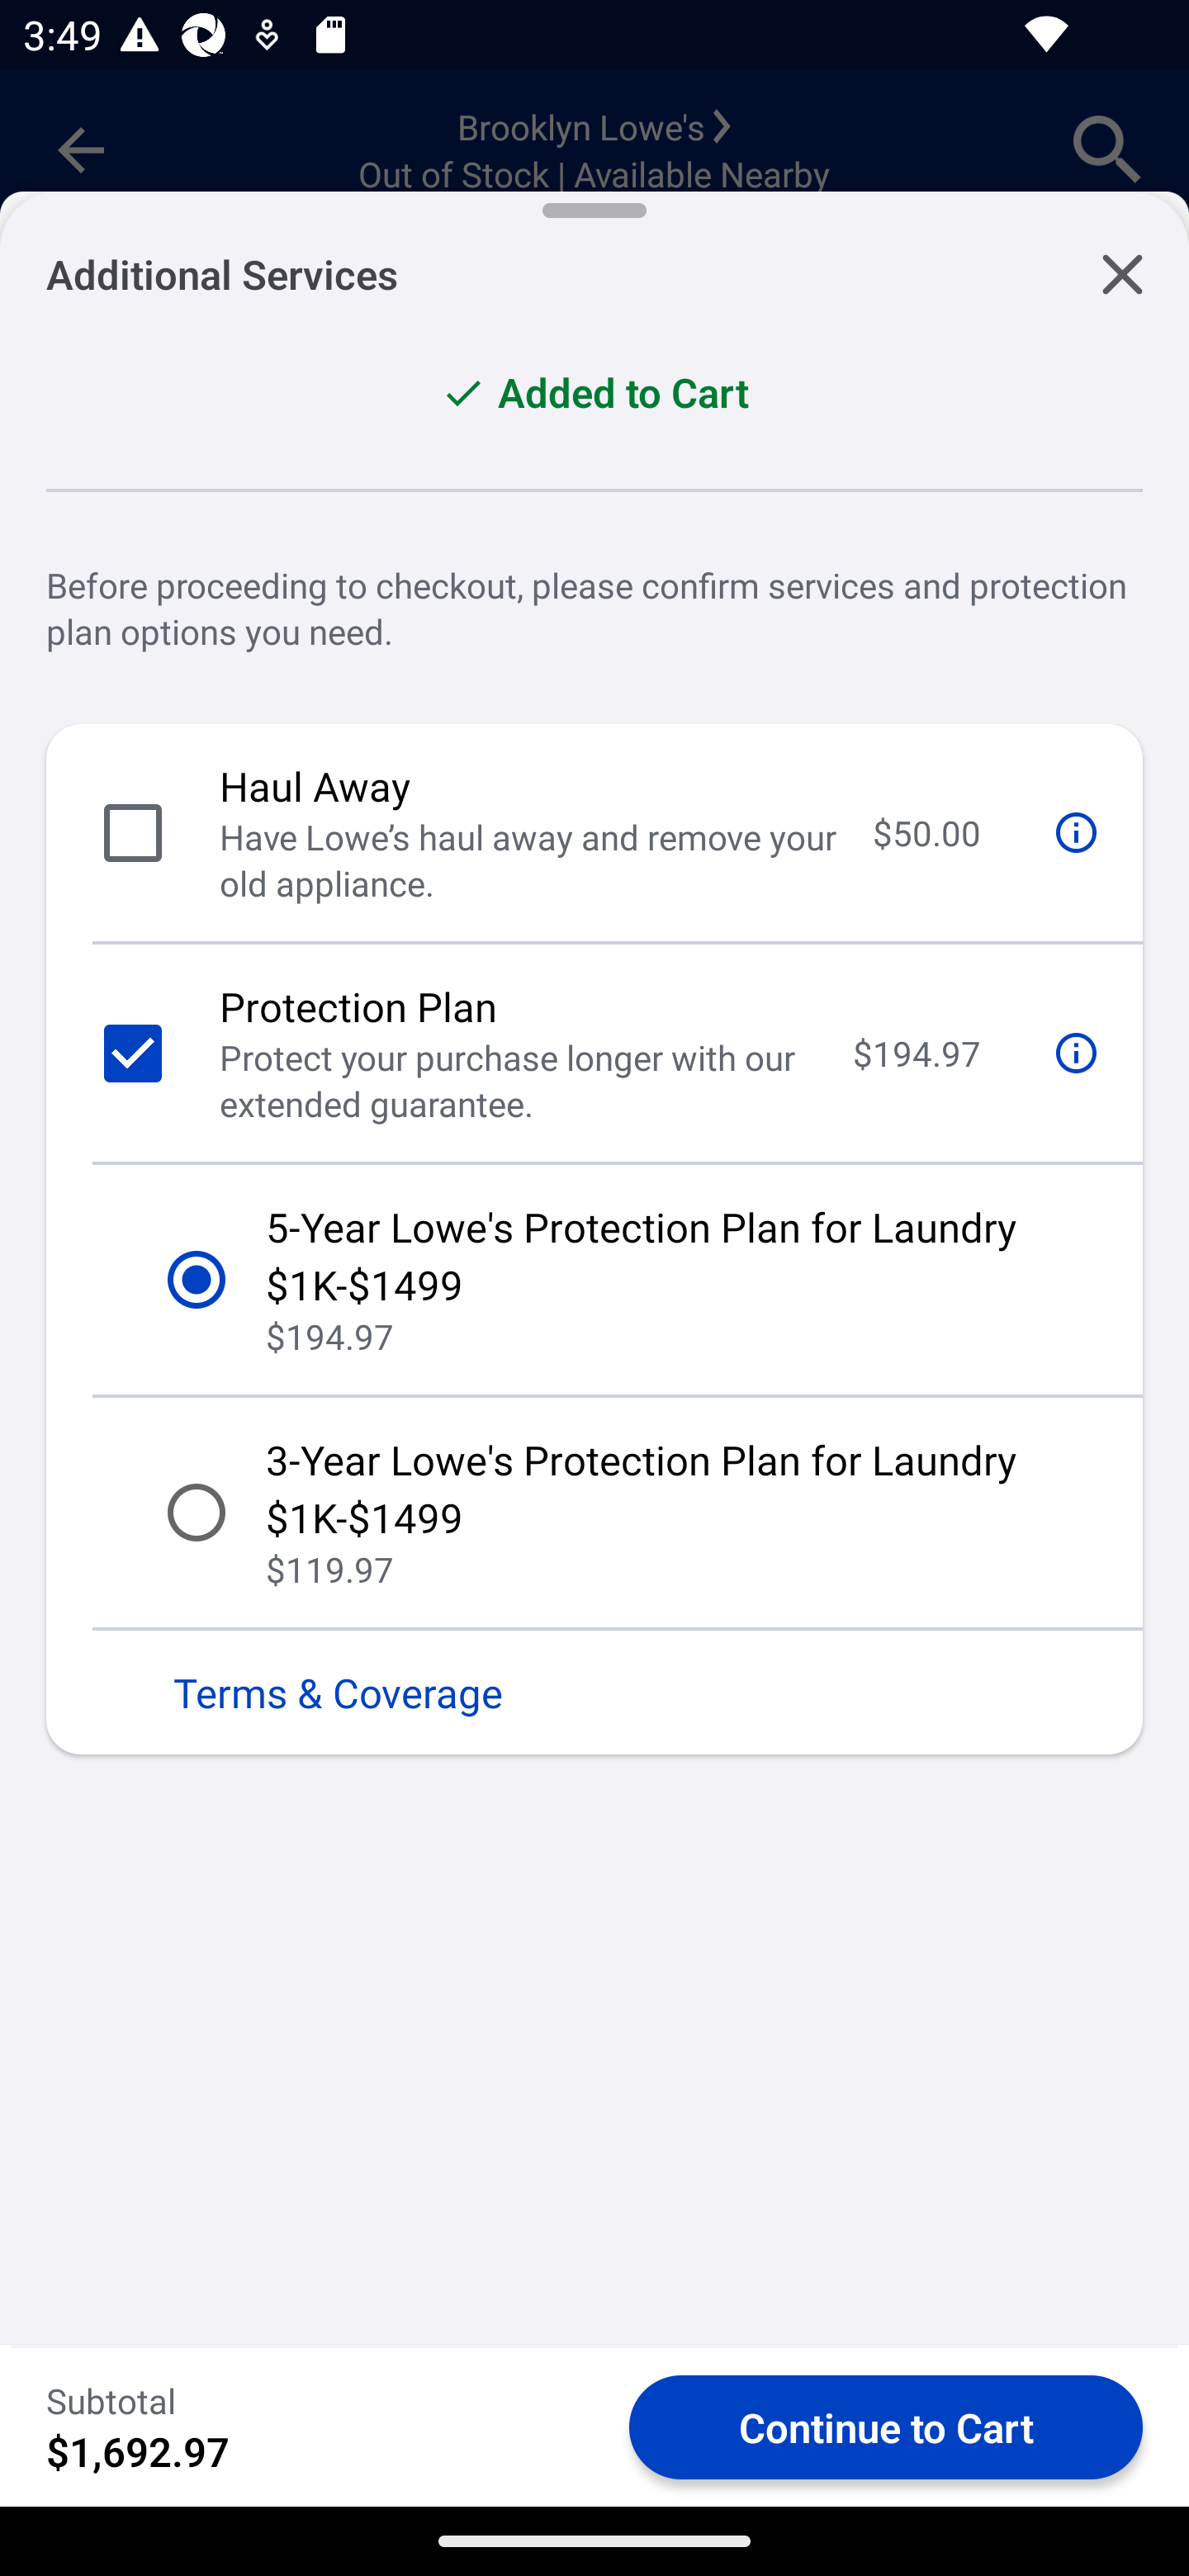 This screenshot has width=1189, height=2576. What do you see at coordinates (1077, 1054) in the screenshot?
I see `Information` at bounding box center [1077, 1054].